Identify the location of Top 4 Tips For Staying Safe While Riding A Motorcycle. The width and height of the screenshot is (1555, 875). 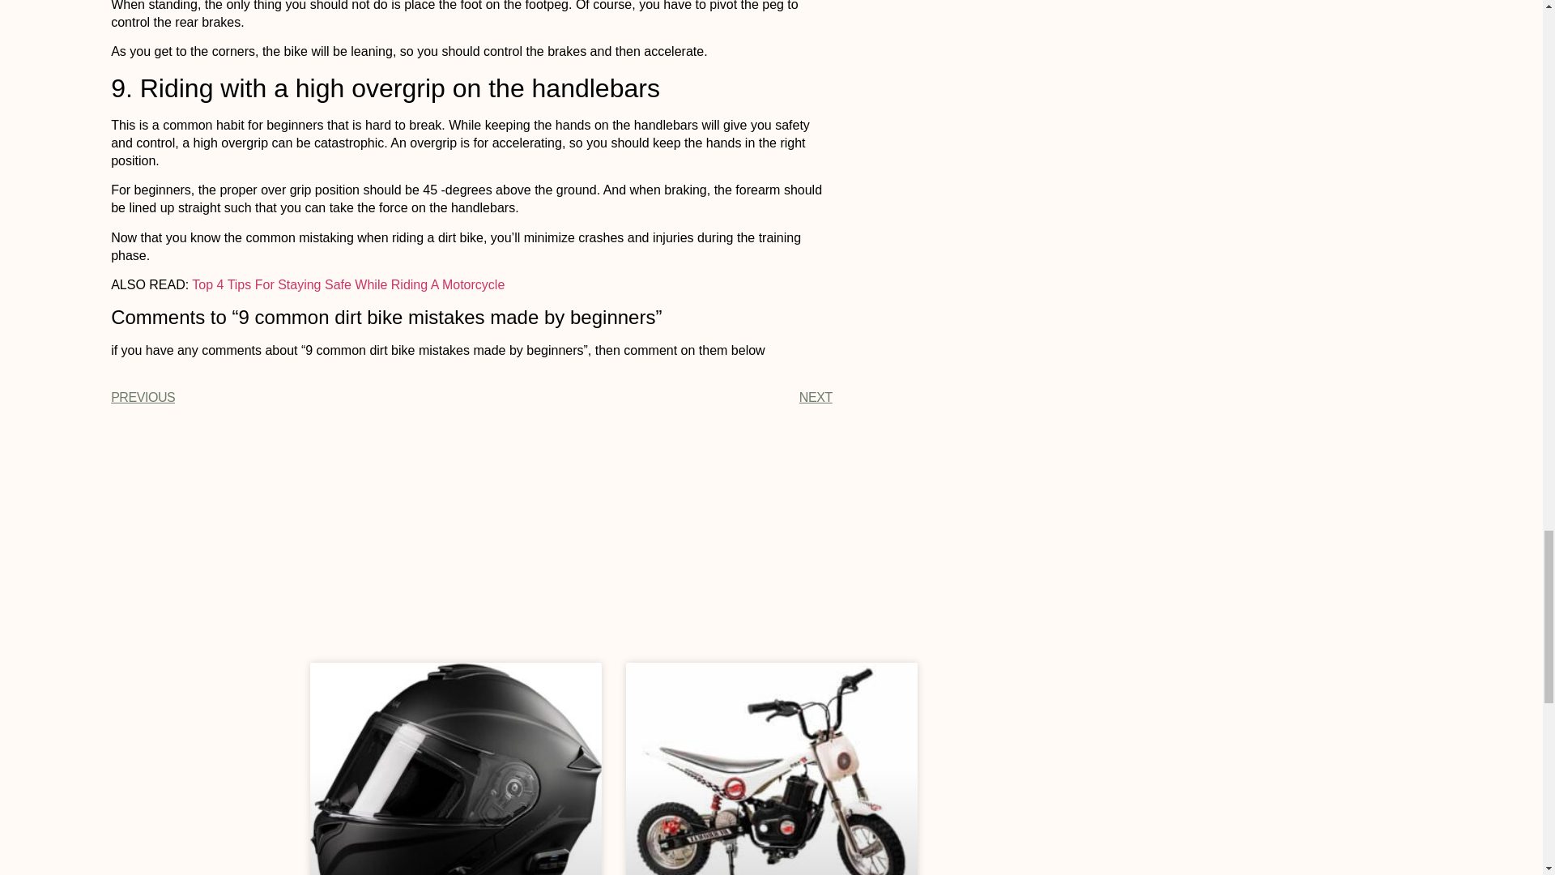
(347, 284).